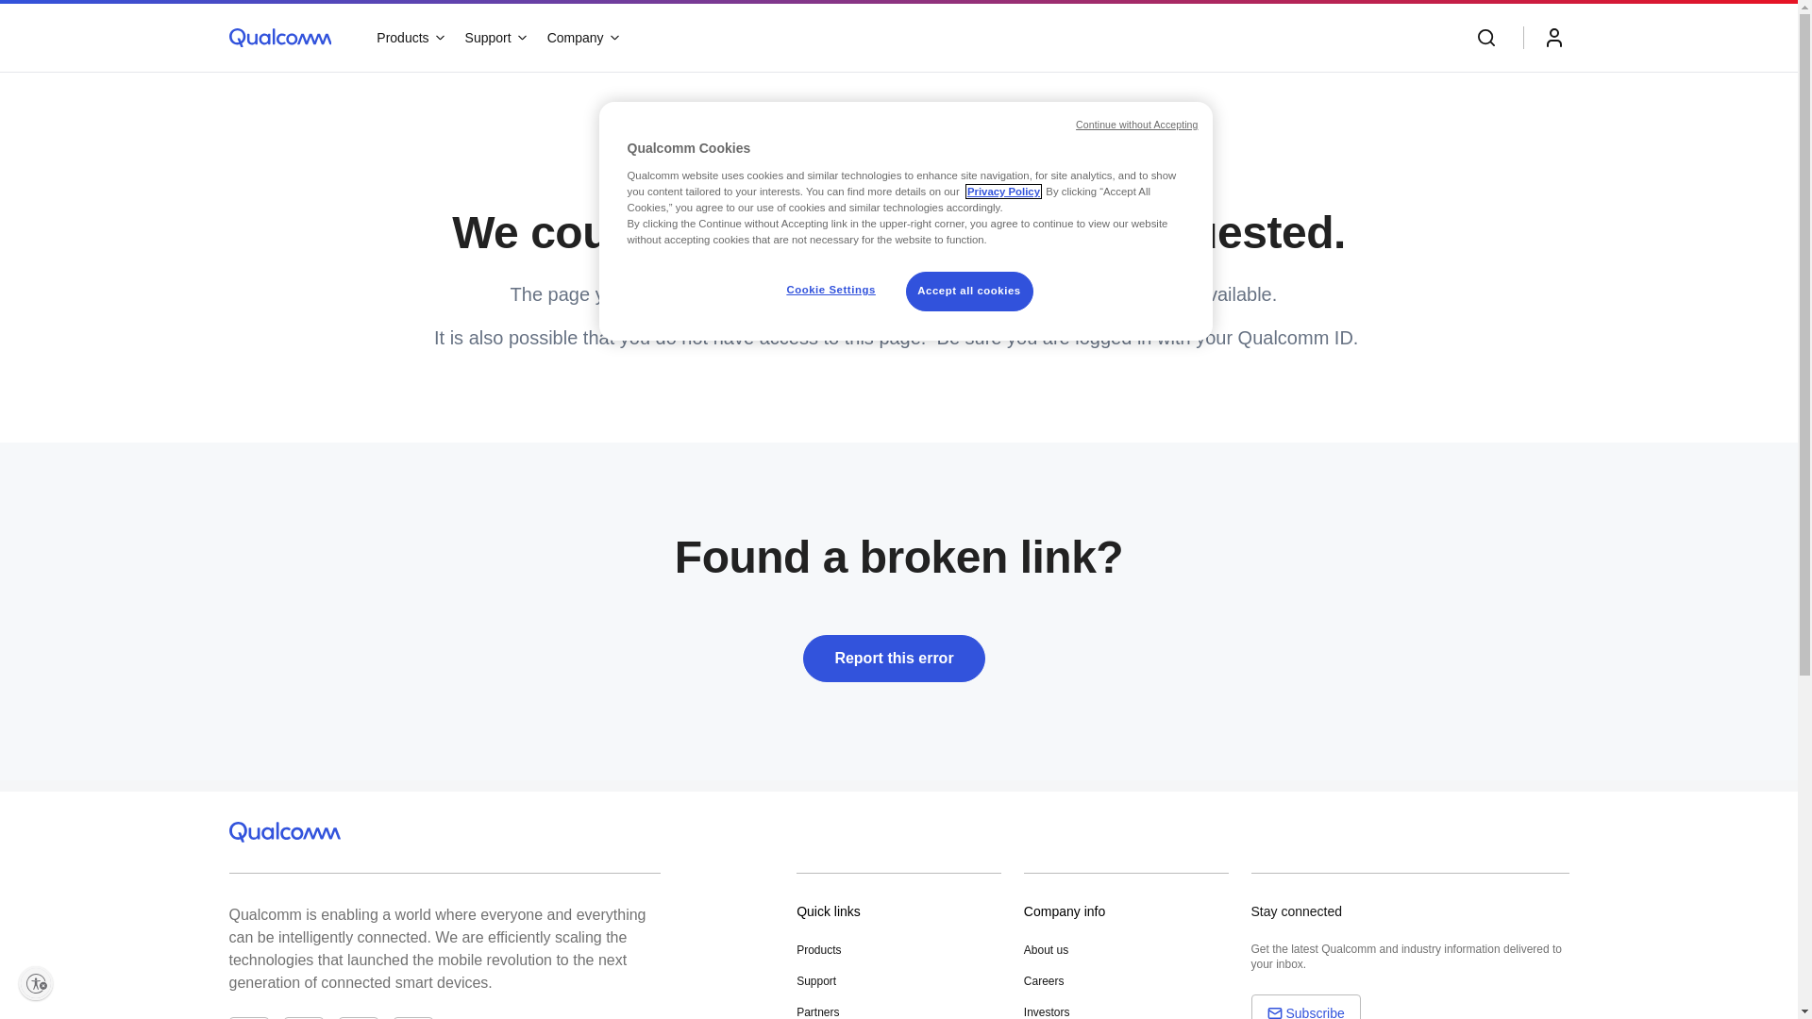 The width and height of the screenshot is (1812, 1019). Describe the element at coordinates (36, 983) in the screenshot. I see `Enable accessibility` at that location.